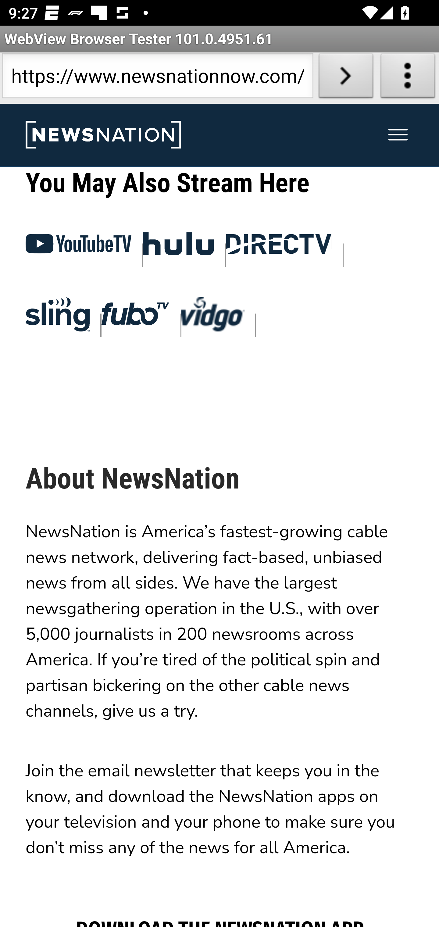  Describe the element at coordinates (179, 247) in the screenshot. I see `Hulu` at that location.